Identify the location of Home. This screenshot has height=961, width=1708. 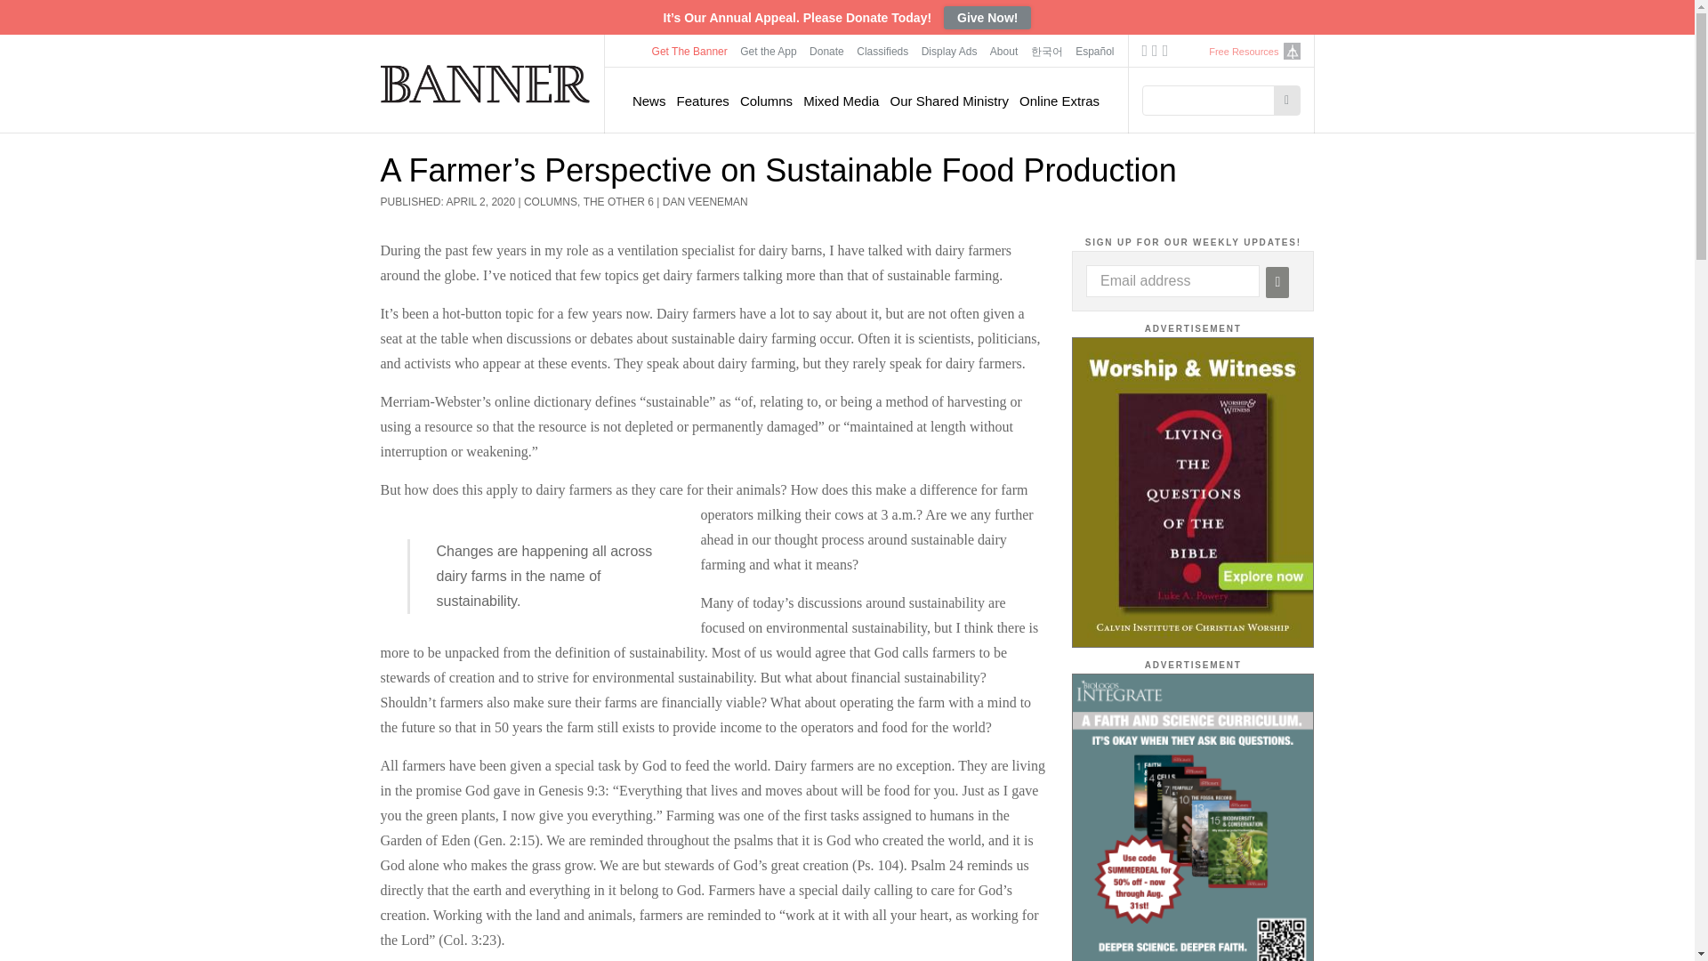
(486, 83).